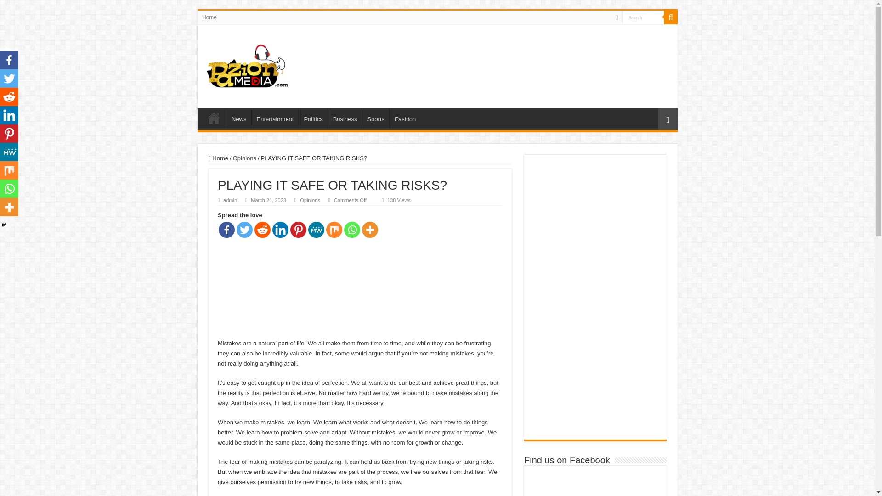 Image resolution: width=882 pixels, height=496 pixels. What do you see at coordinates (280, 230) in the screenshot?
I see `Linkedin` at bounding box center [280, 230].